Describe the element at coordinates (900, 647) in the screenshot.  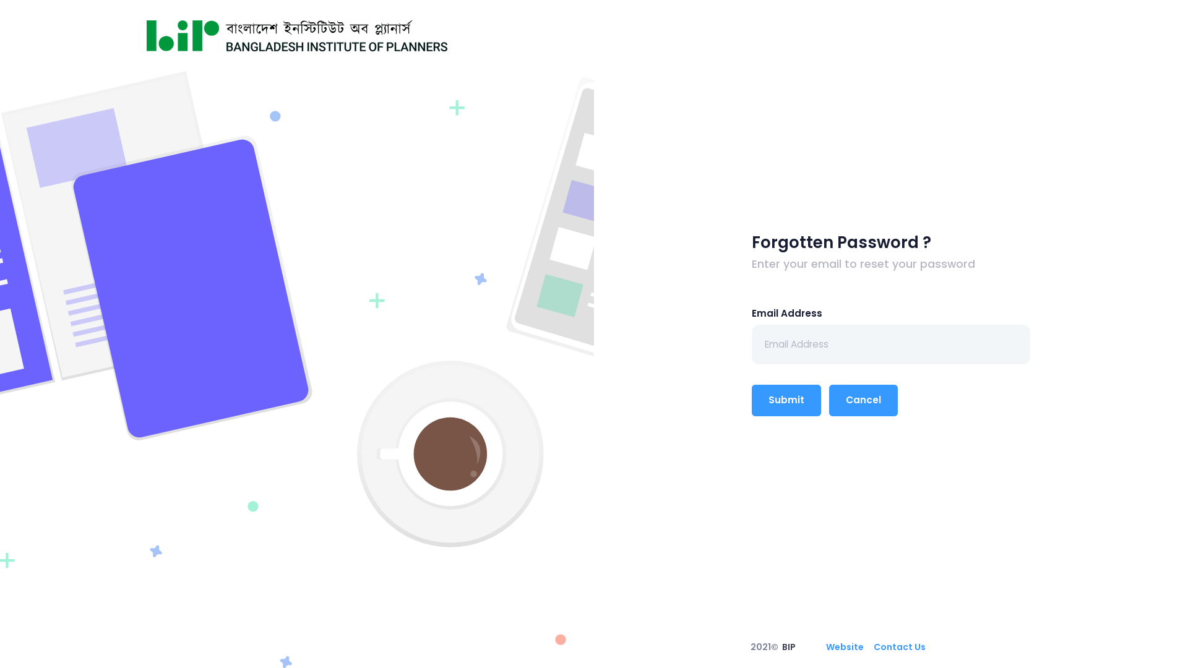
I see `Contact Us` at that location.